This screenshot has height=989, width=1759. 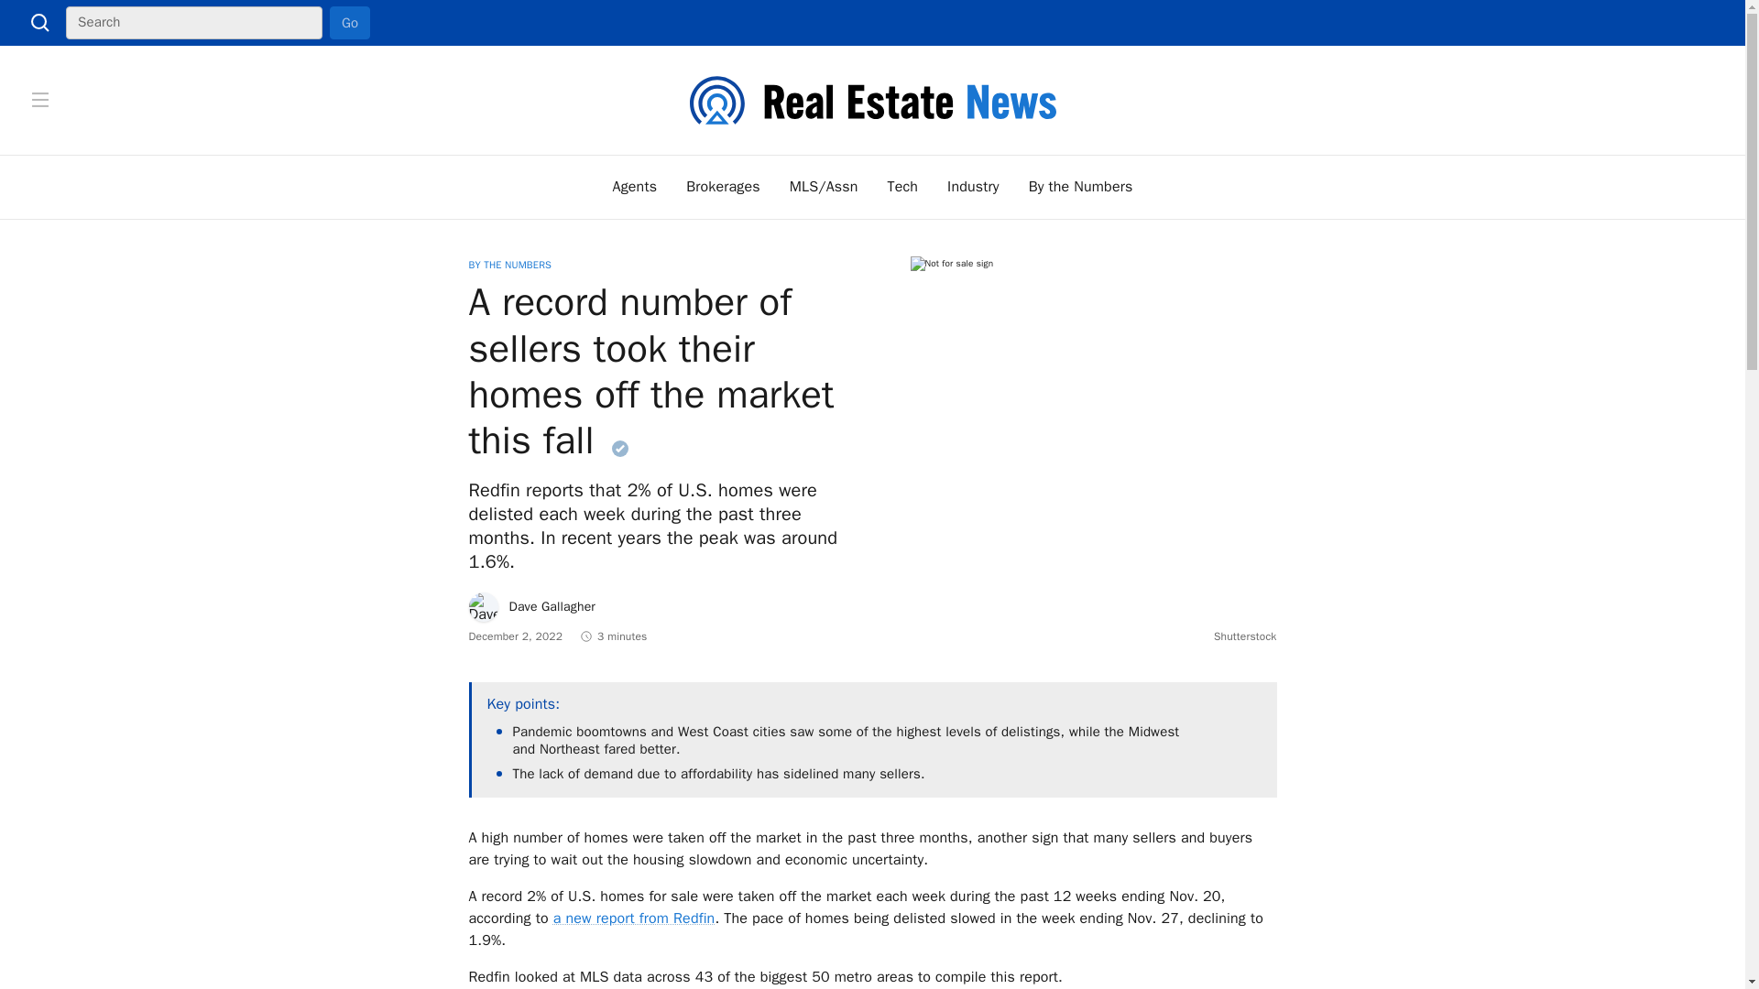 What do you see at coordinates (532, 606) in the screenshot?
I see `Dave Gallagher` at bounding box center [532, 606].